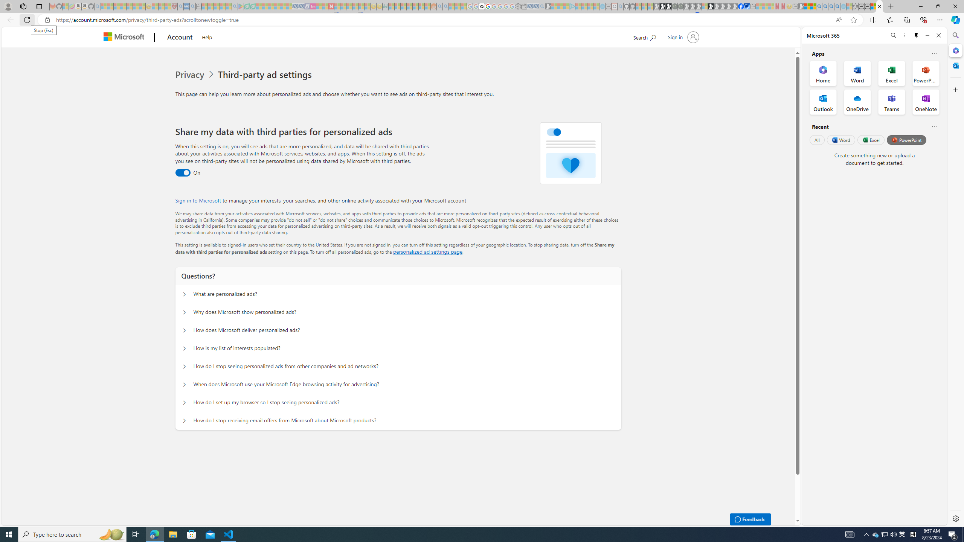  I want to click on personalized ad settings page, so click(427, 251).